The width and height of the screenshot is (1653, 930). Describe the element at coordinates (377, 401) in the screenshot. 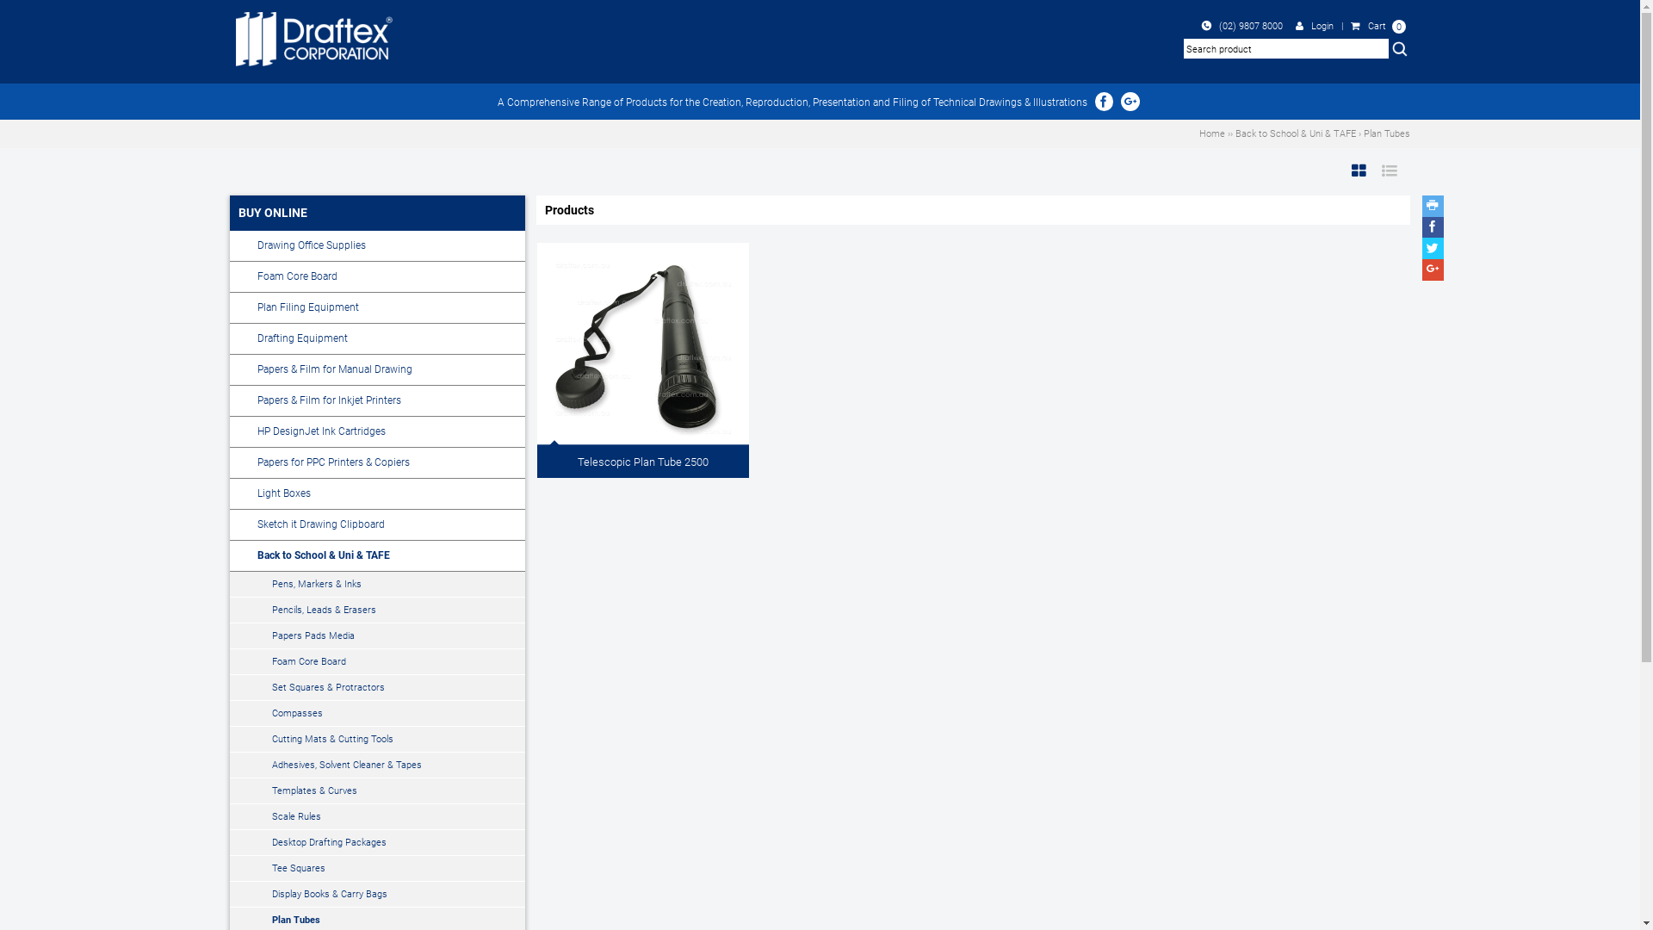

I see `Papers & Film for Inkjet Printers` at that location.